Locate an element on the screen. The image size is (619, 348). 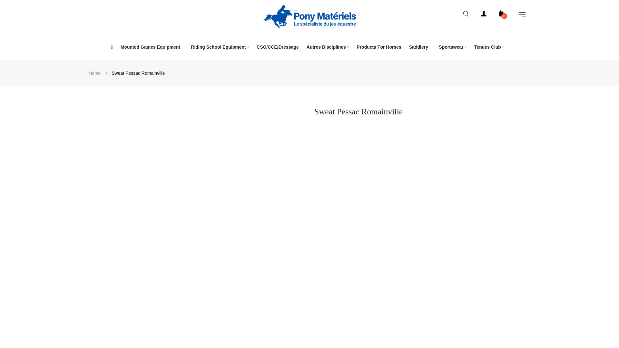
Mounted Games Equipment is located at coordinates (152, 47).